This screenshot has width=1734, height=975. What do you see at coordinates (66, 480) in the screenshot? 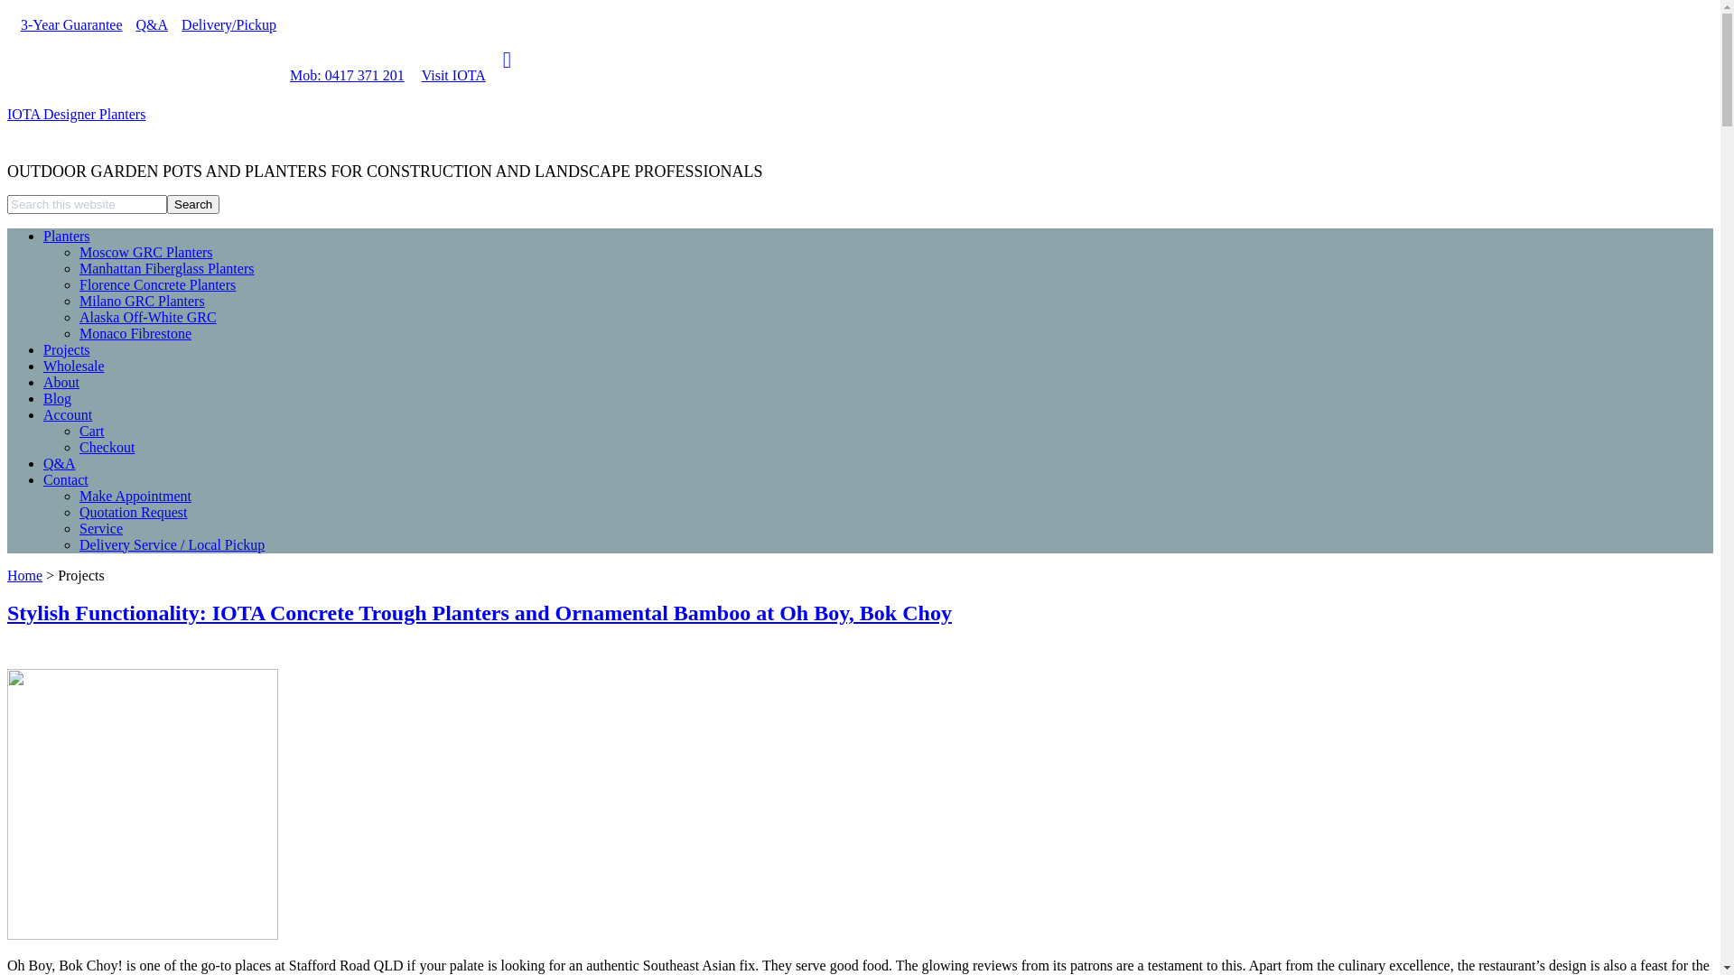
I see `Contact` at bounding box center [66, 480].